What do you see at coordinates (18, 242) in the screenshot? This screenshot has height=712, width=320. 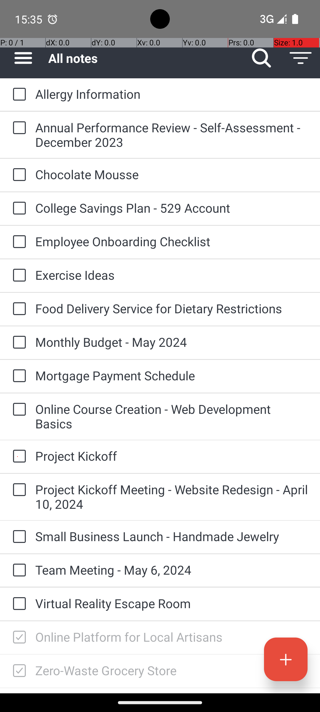 I see `to-do: Employee Onboarding Checklist` at bounding box center [18, 242].